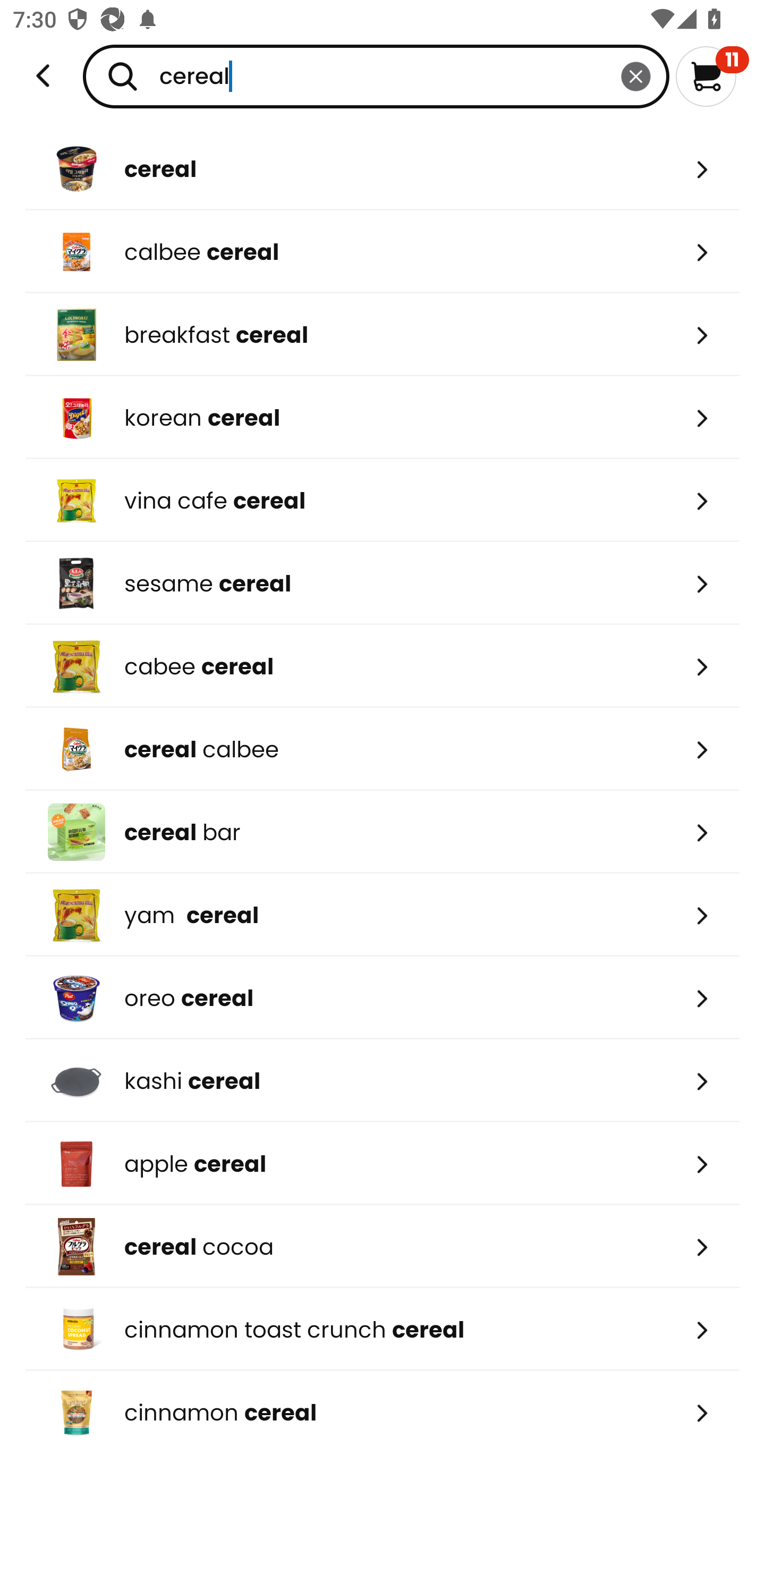  I want to click on vina cafe cereal, so click(382, 501).